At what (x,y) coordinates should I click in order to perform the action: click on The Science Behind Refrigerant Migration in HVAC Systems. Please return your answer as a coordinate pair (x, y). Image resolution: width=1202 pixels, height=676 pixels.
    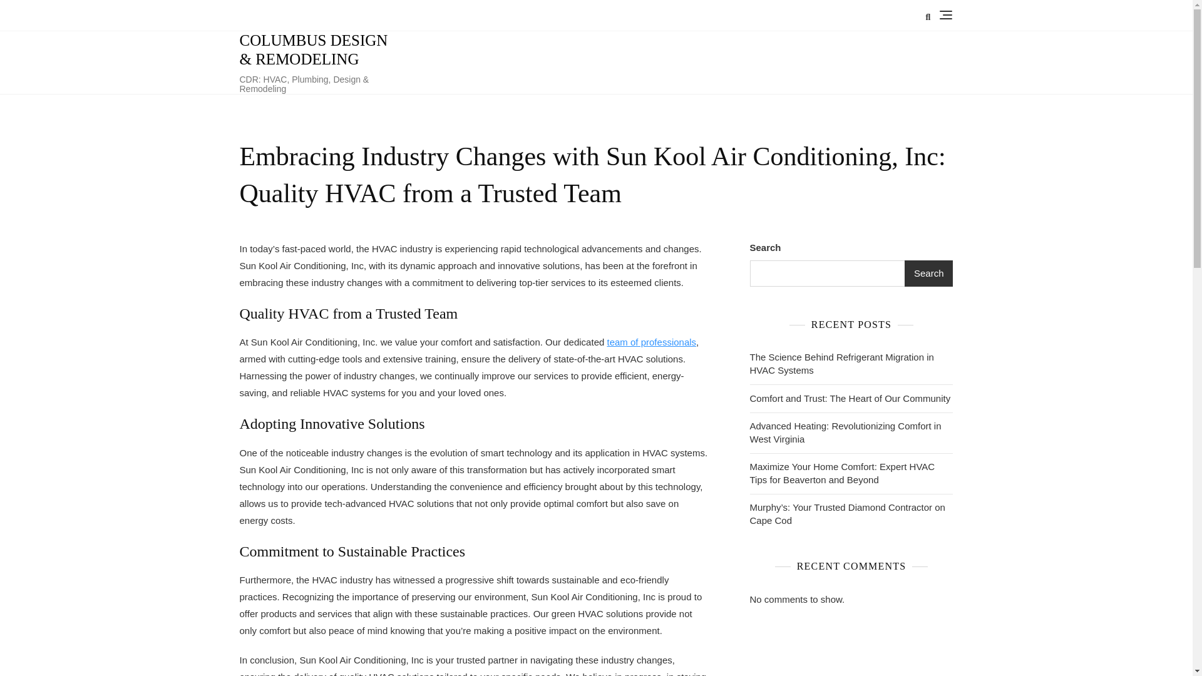
    Looking at the image, I should click on (851, 363).